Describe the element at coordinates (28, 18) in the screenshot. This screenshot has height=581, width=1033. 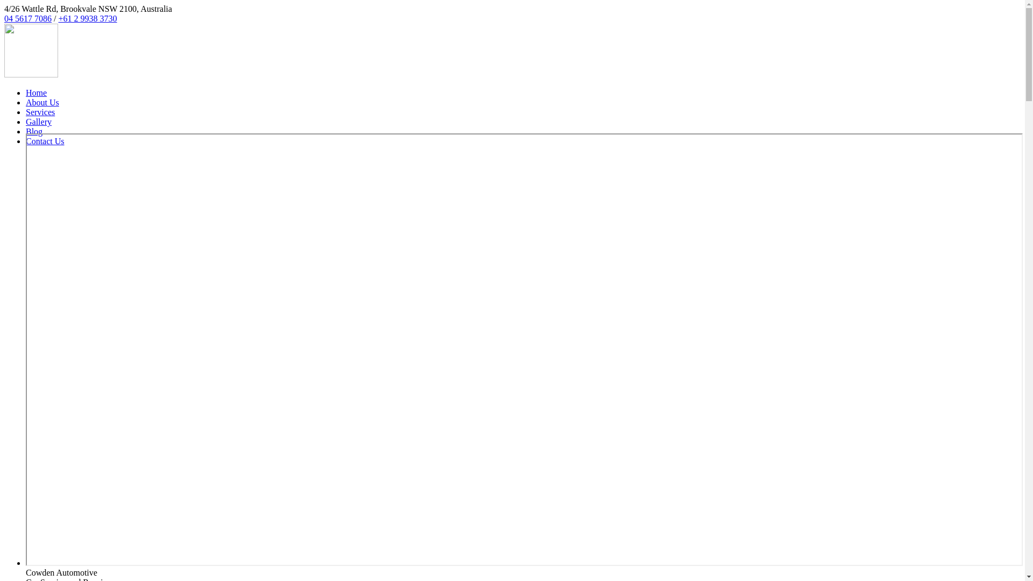
I see `04 5617 7086` at that location.